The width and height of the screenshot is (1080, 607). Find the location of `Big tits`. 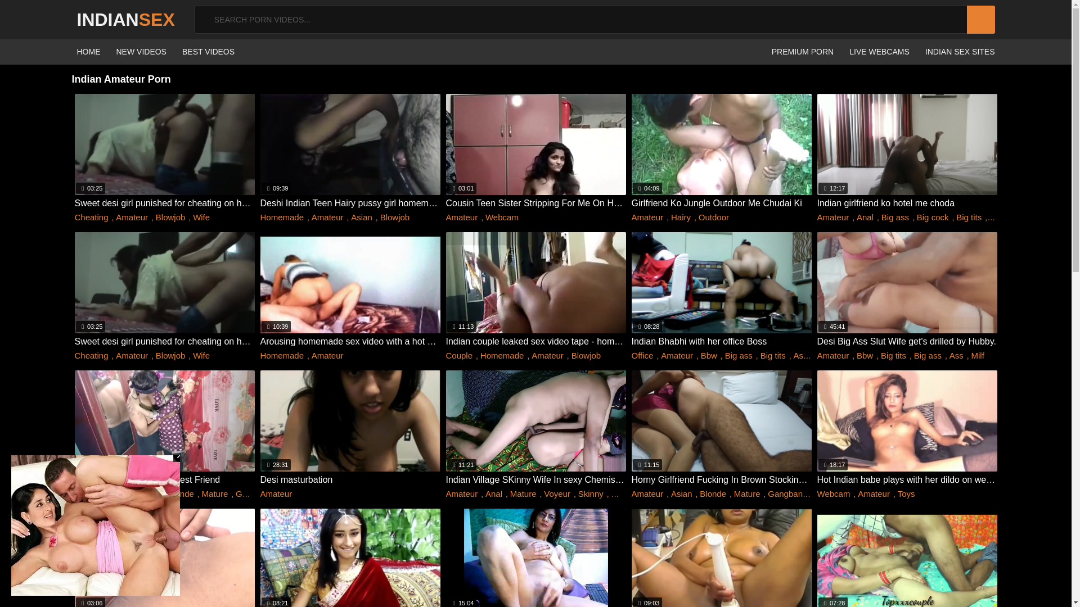

Big tits is located at coordinates (969, 217).